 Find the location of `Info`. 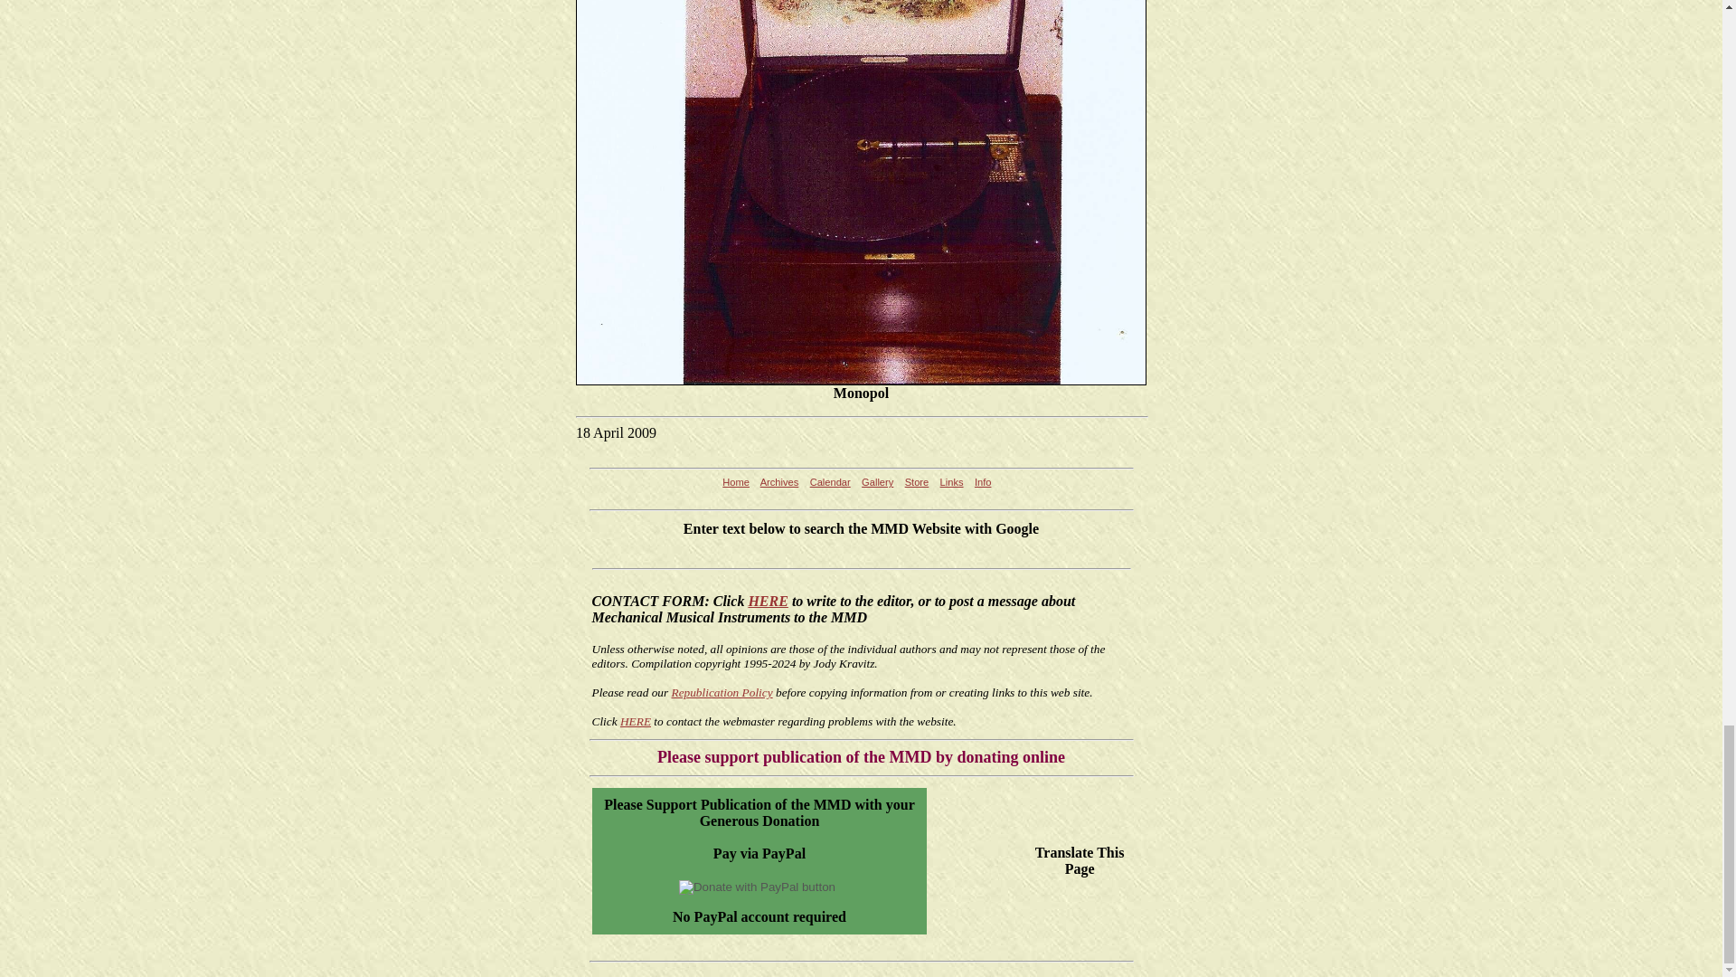

Info is located at coordinates (982, 481).